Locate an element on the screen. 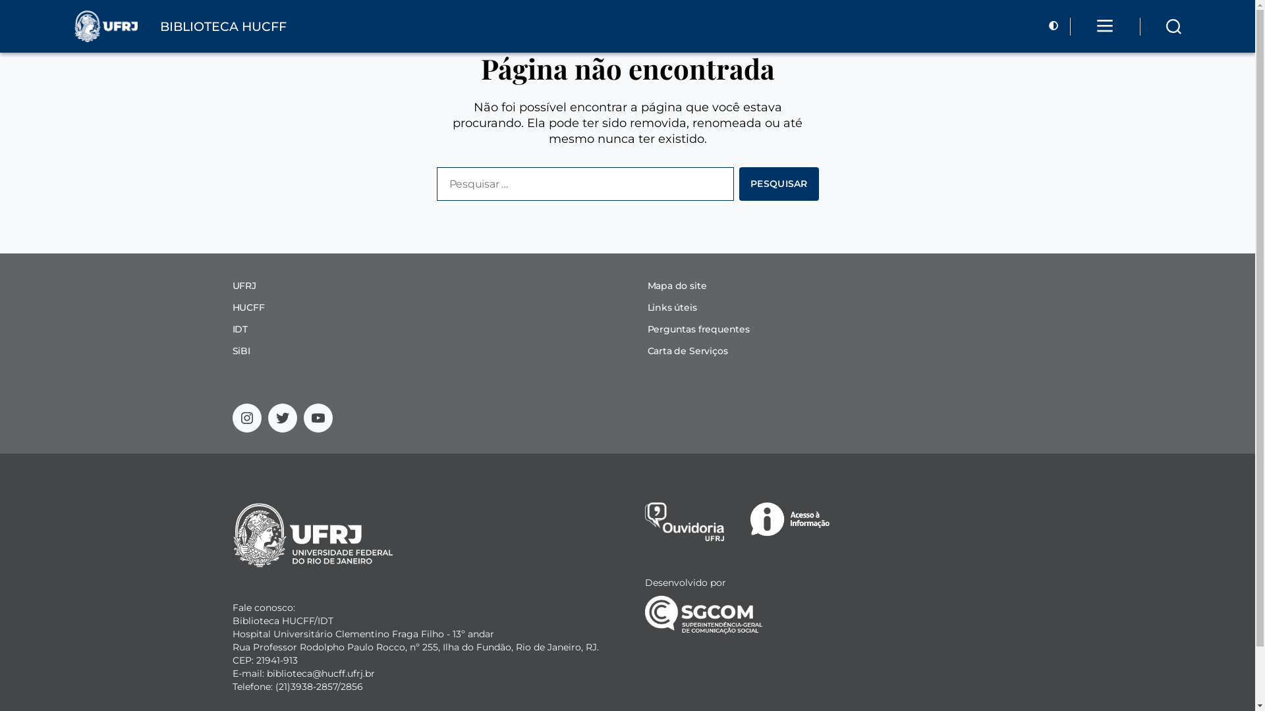 This screenshot has height=711, width=1265. Perguntas frequentes is located at coordinates (698, 329).